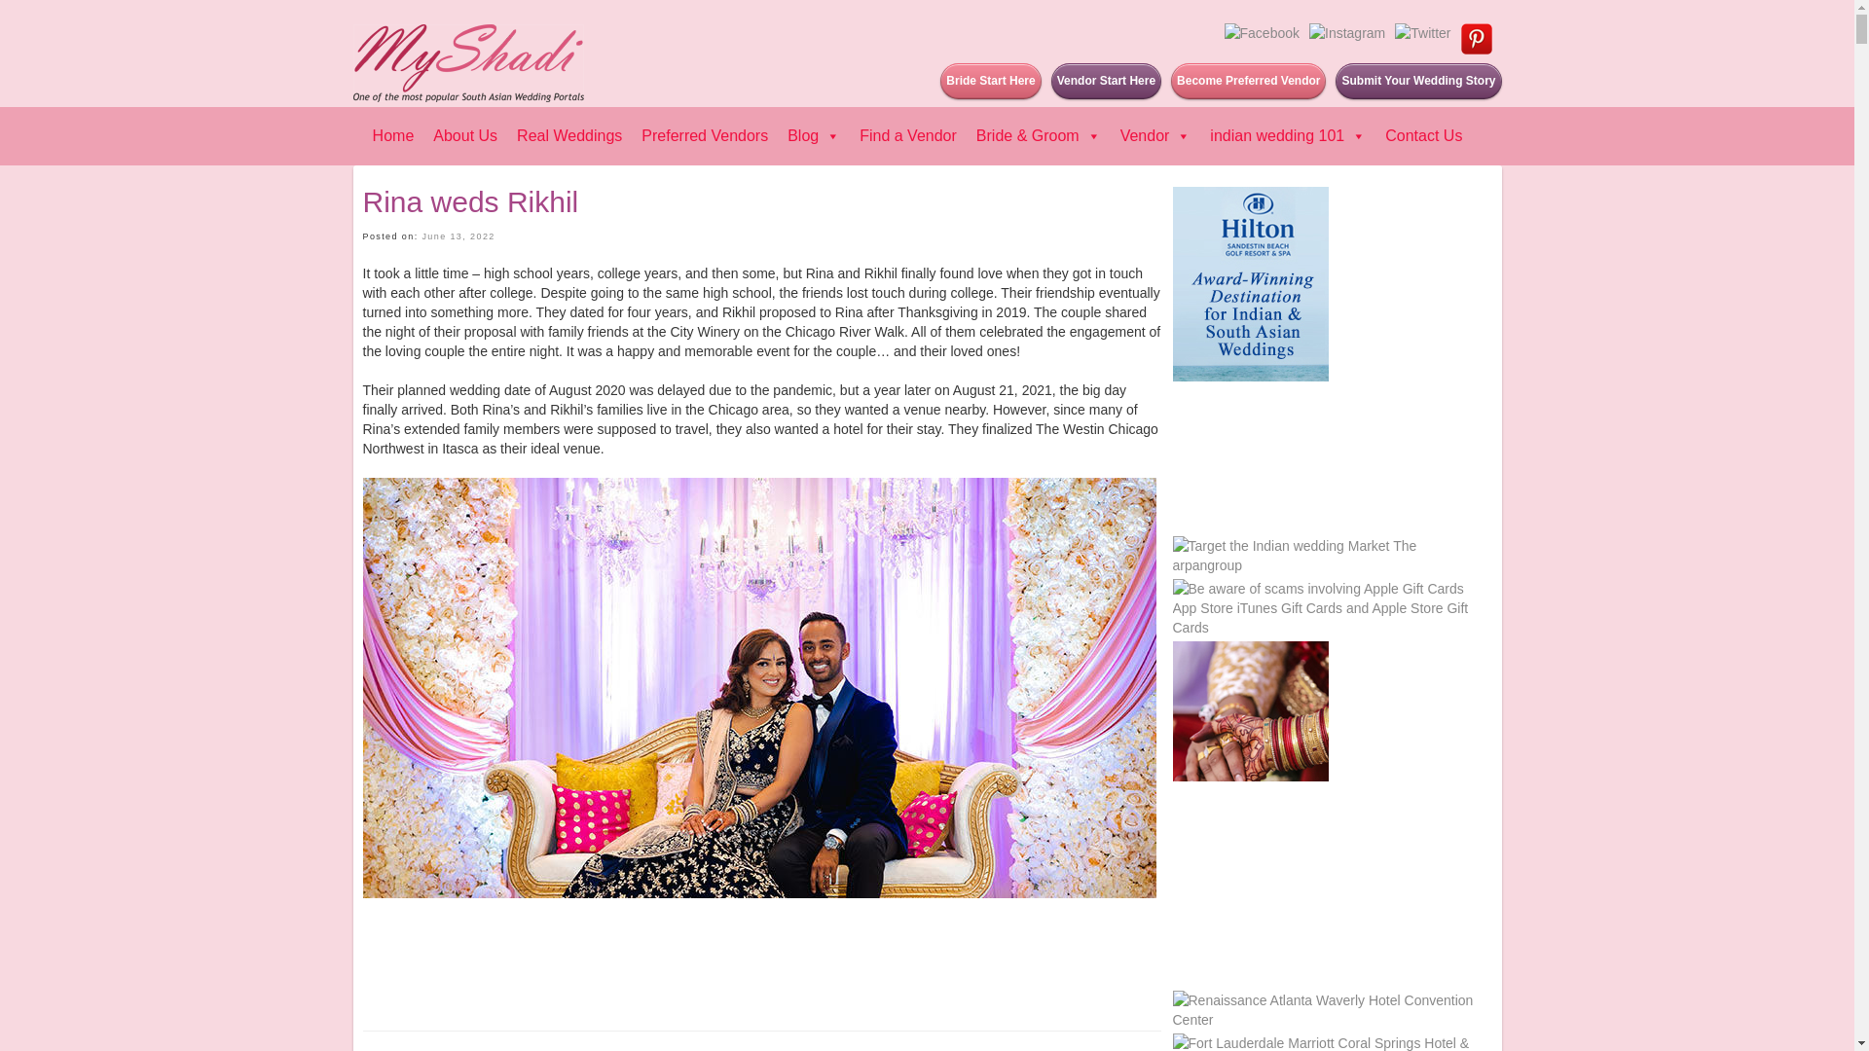 This screenshot has width=1869, height=1051. What do you see at coordinates (1417, 80) in the screenshot?
I see `Submit Your Wedding Story` at bounding box center [1417, 80].